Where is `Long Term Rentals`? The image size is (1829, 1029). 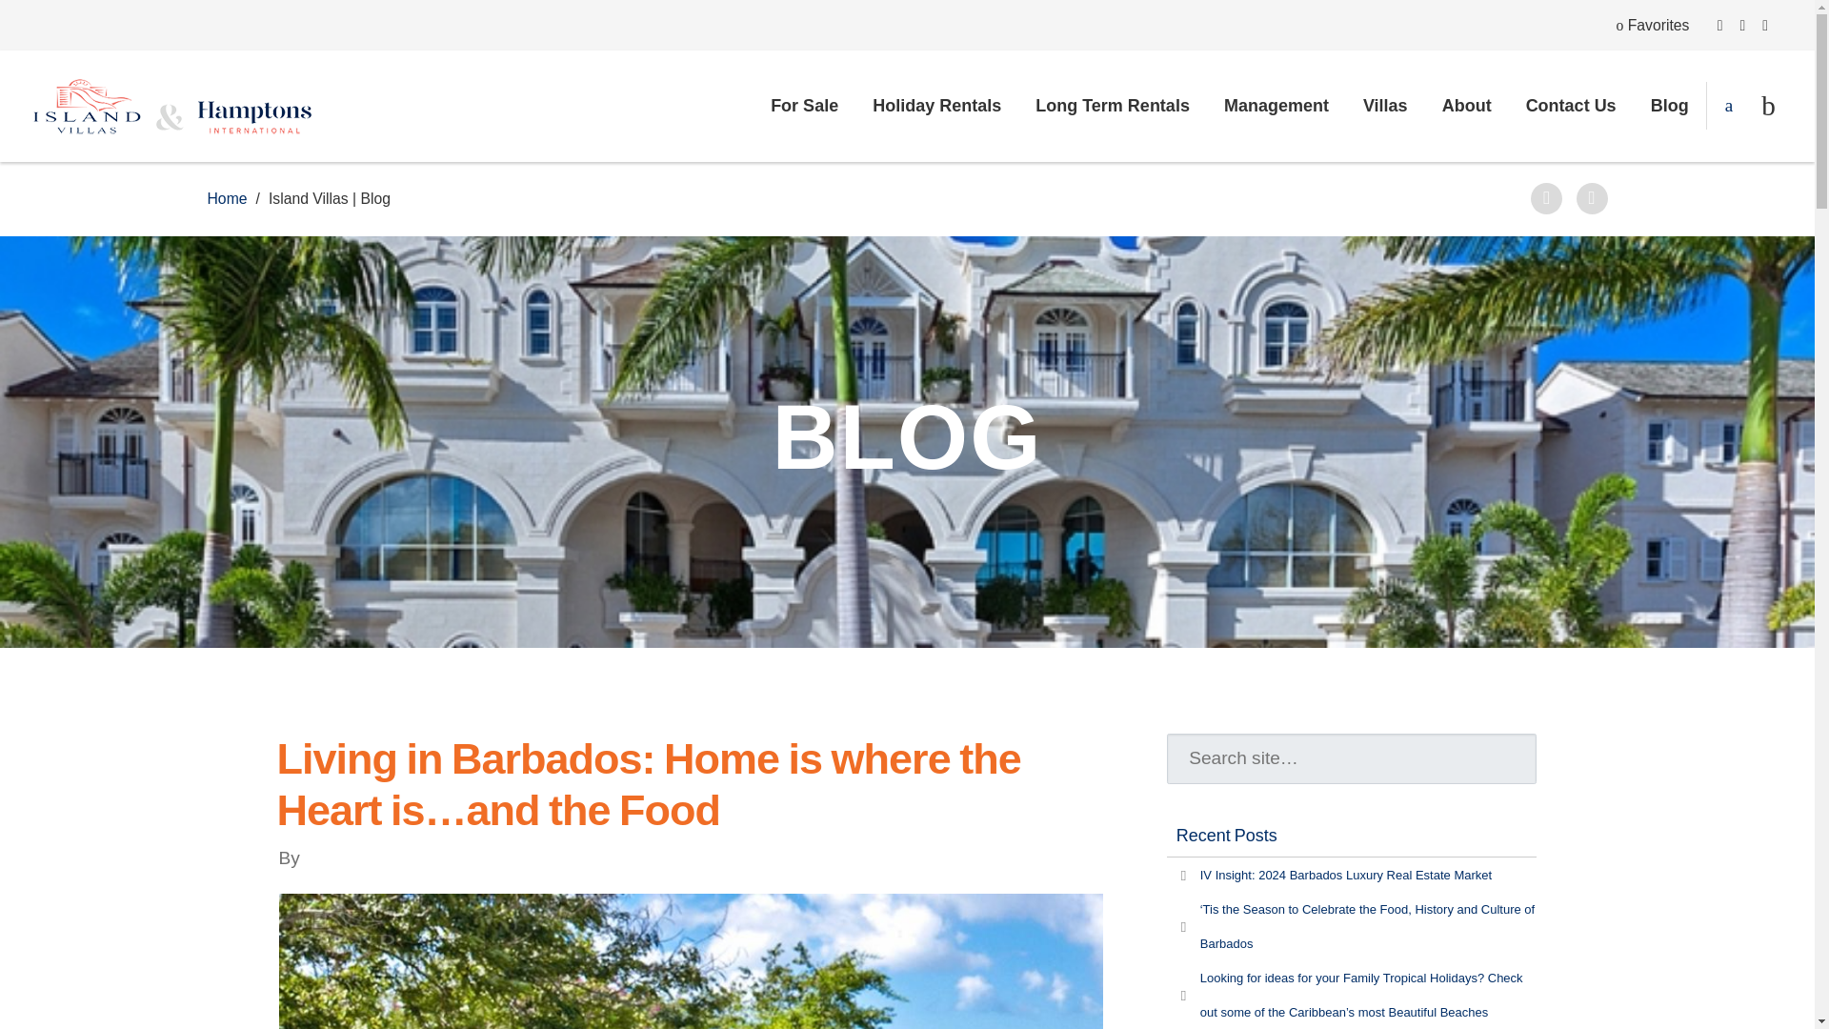
Long Term Rentals is located at coordinates (1113, 105).